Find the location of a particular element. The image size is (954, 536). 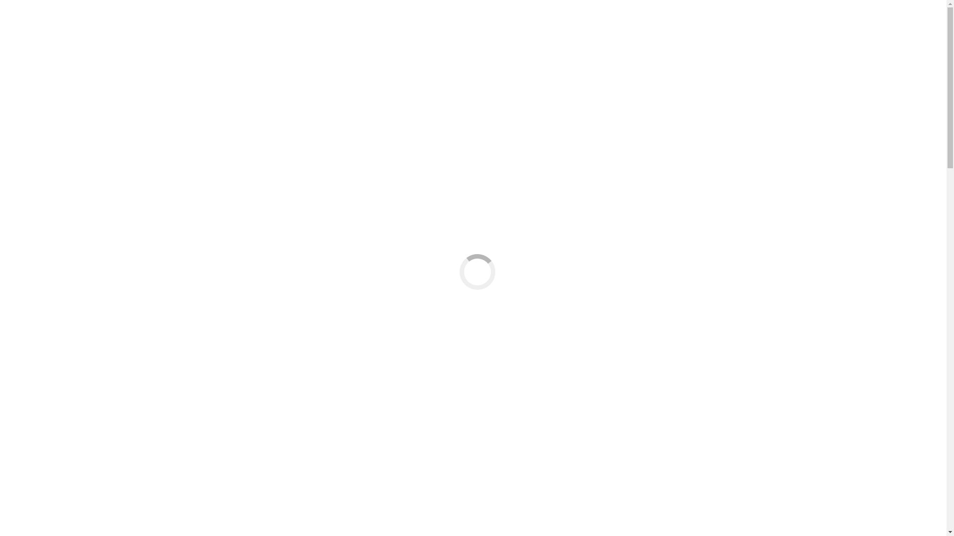

Hausgemachtes is located at coordinates (69, 371).